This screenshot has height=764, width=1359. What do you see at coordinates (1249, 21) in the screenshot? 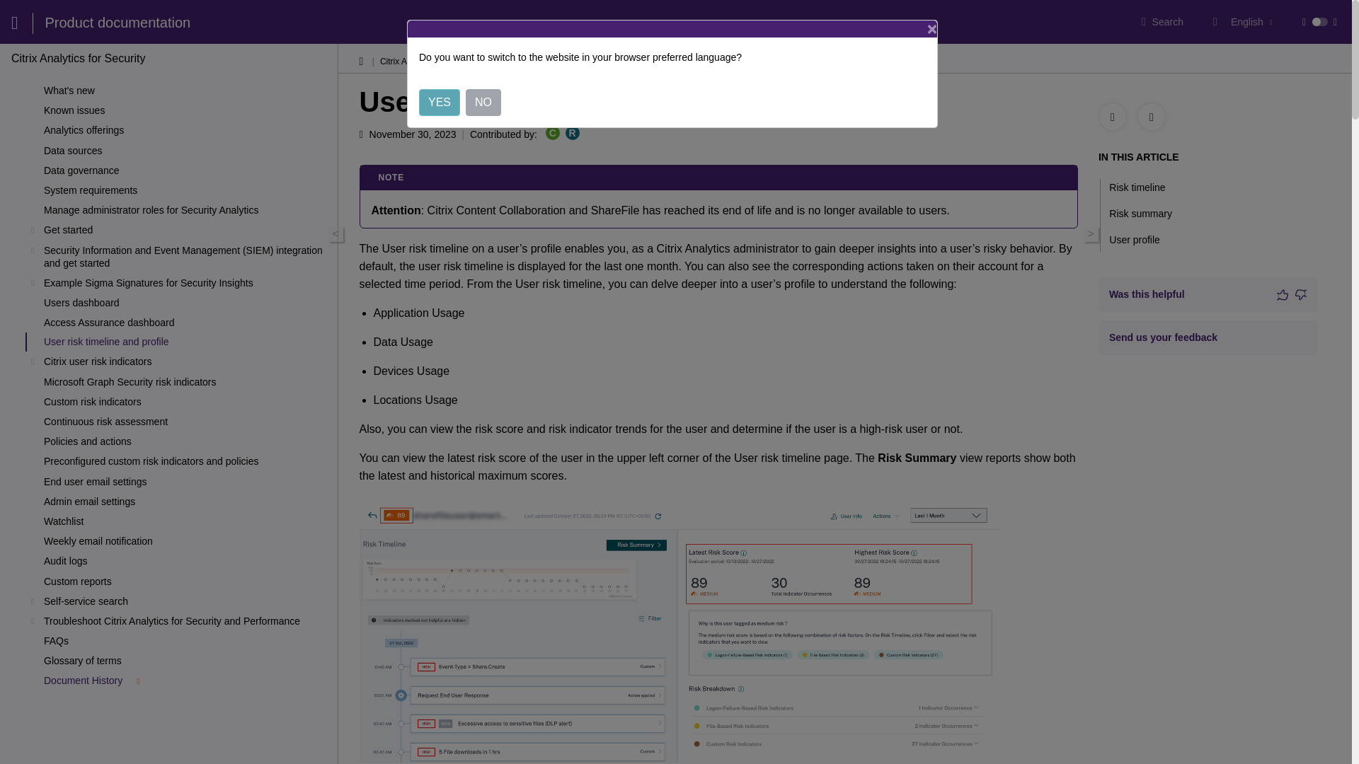
I see `English` at bounding box center [1249, 21].